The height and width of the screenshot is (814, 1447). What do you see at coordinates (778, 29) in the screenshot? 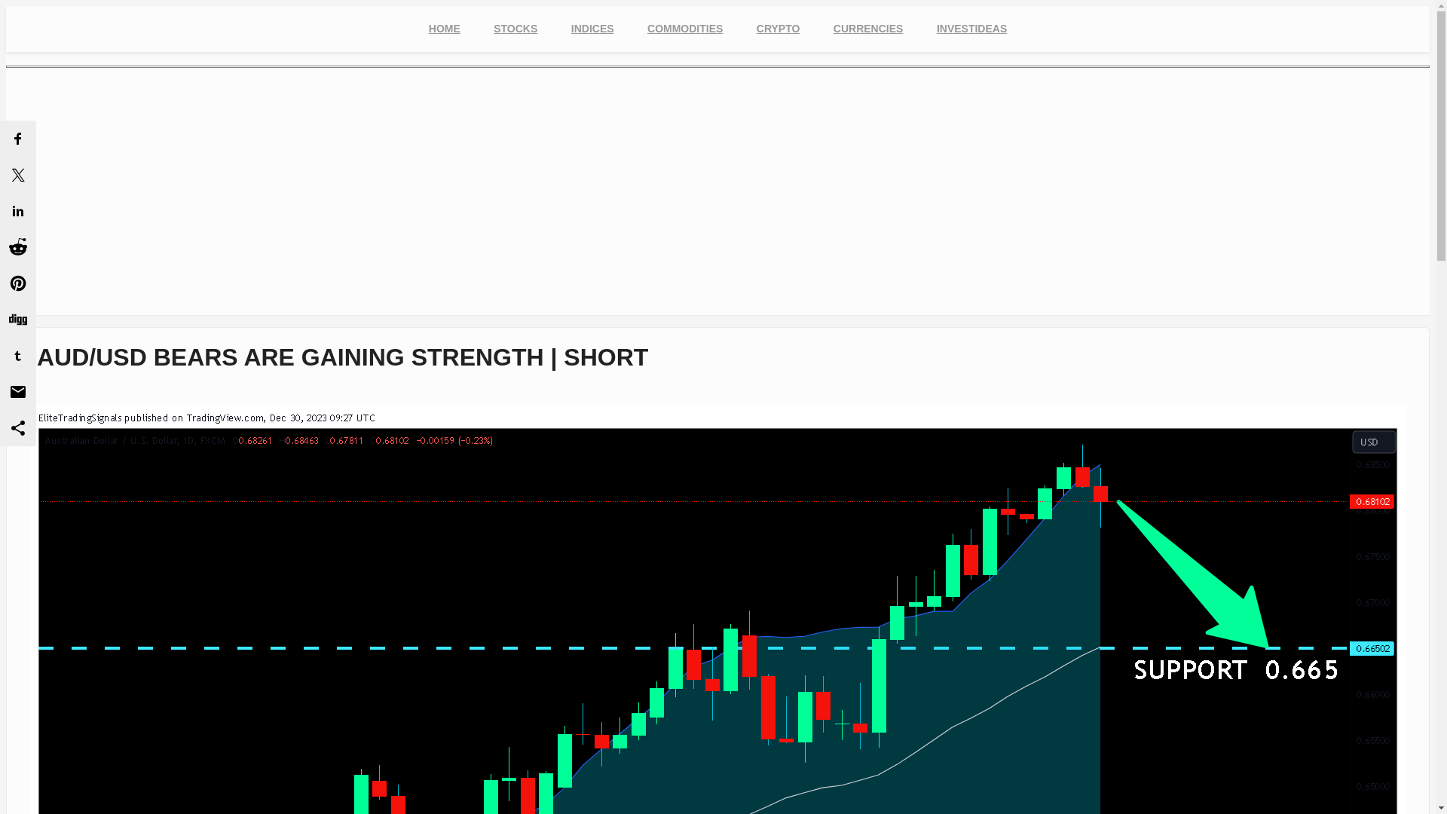
I see `CRYPTO` at bounding box center [778, 29].